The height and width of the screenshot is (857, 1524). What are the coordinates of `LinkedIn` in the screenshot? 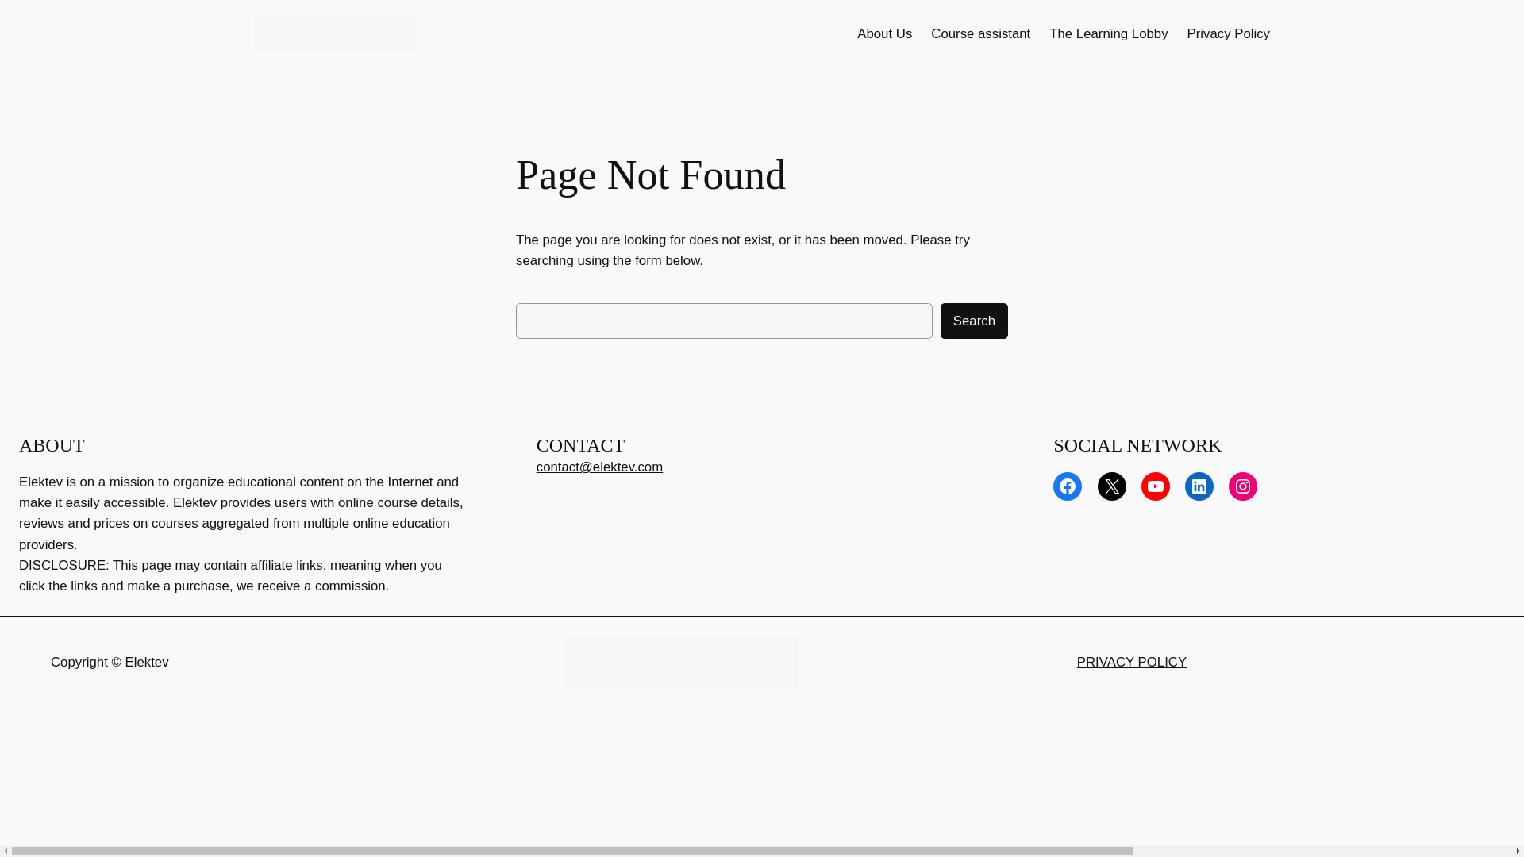 It's located at (1199, 486).